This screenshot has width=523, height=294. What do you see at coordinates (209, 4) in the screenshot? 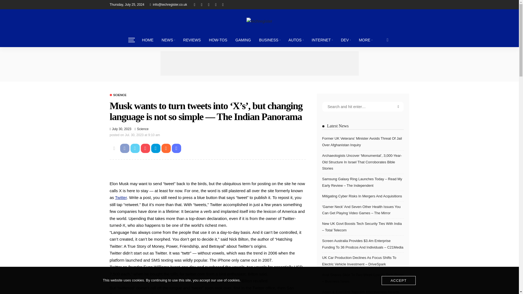
I see `pinterest` at bounding box center [209, 4].